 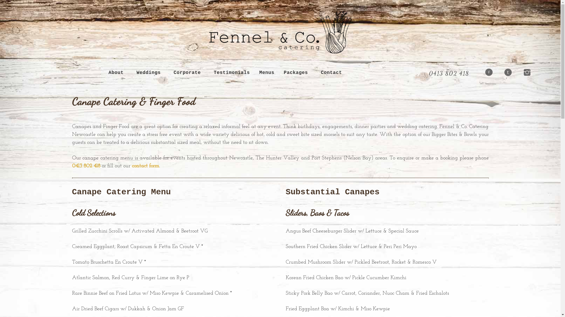 What do you see at coordinates (149, 73) in the screenshot?
I see `Weddings` at bounding box center [149, 73].